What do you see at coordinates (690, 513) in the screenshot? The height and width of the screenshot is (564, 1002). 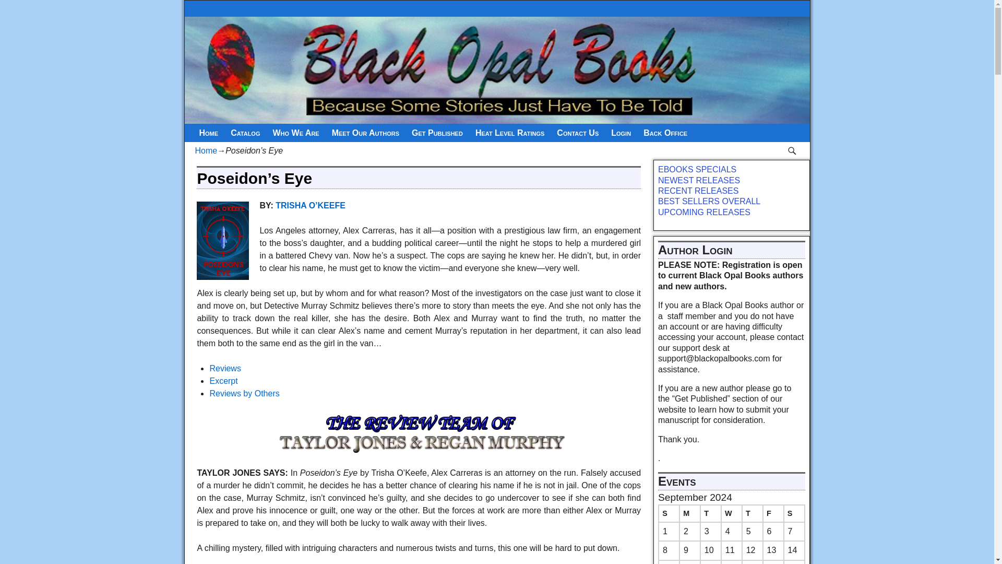 I see `Monday` at bounding box center [690, 513].